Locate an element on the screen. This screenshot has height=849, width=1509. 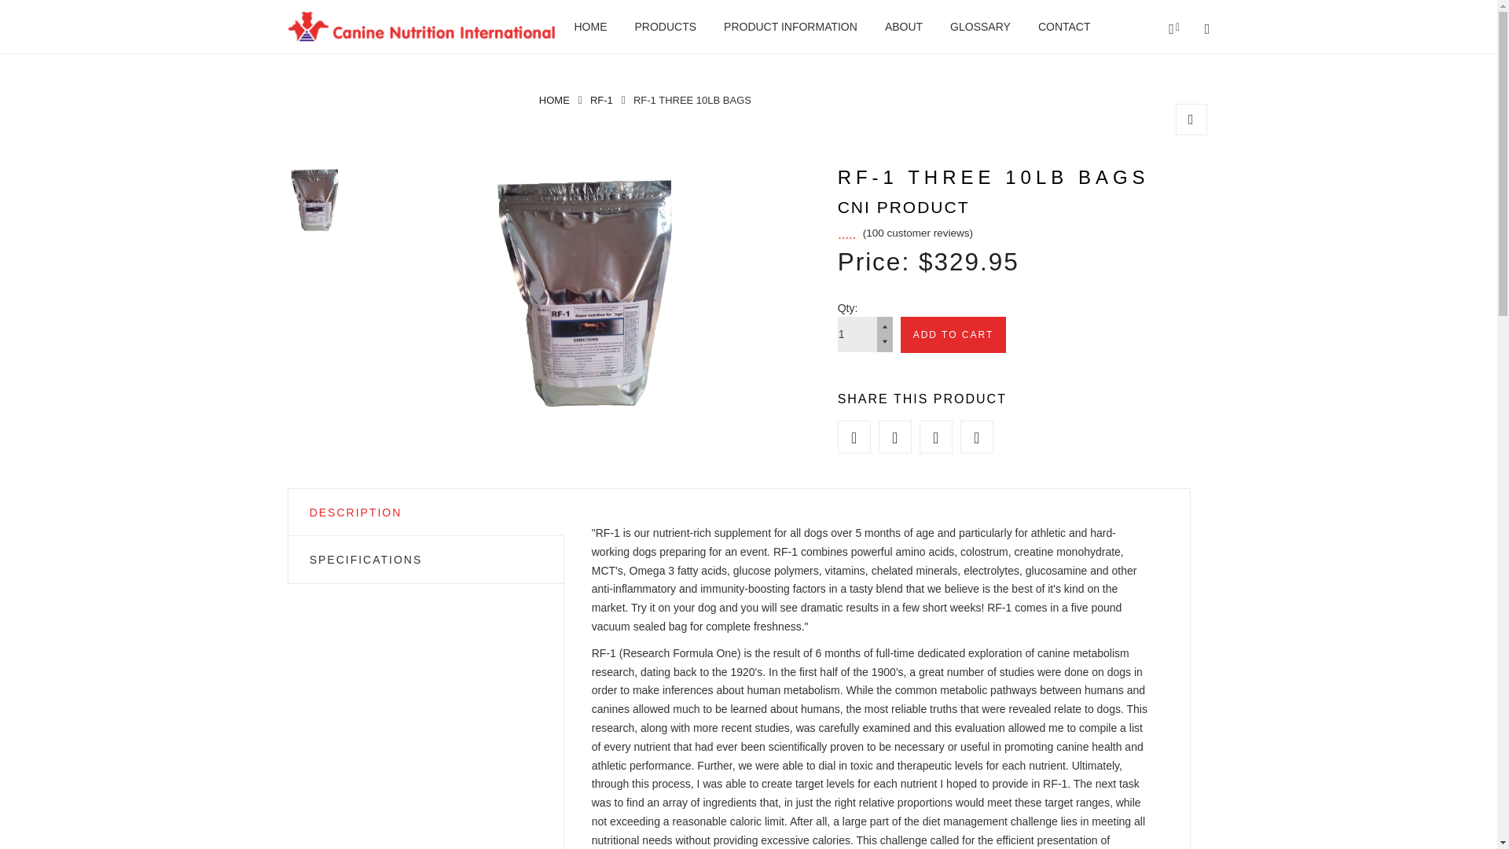
ABOUT is located at coordinates (903, 27).